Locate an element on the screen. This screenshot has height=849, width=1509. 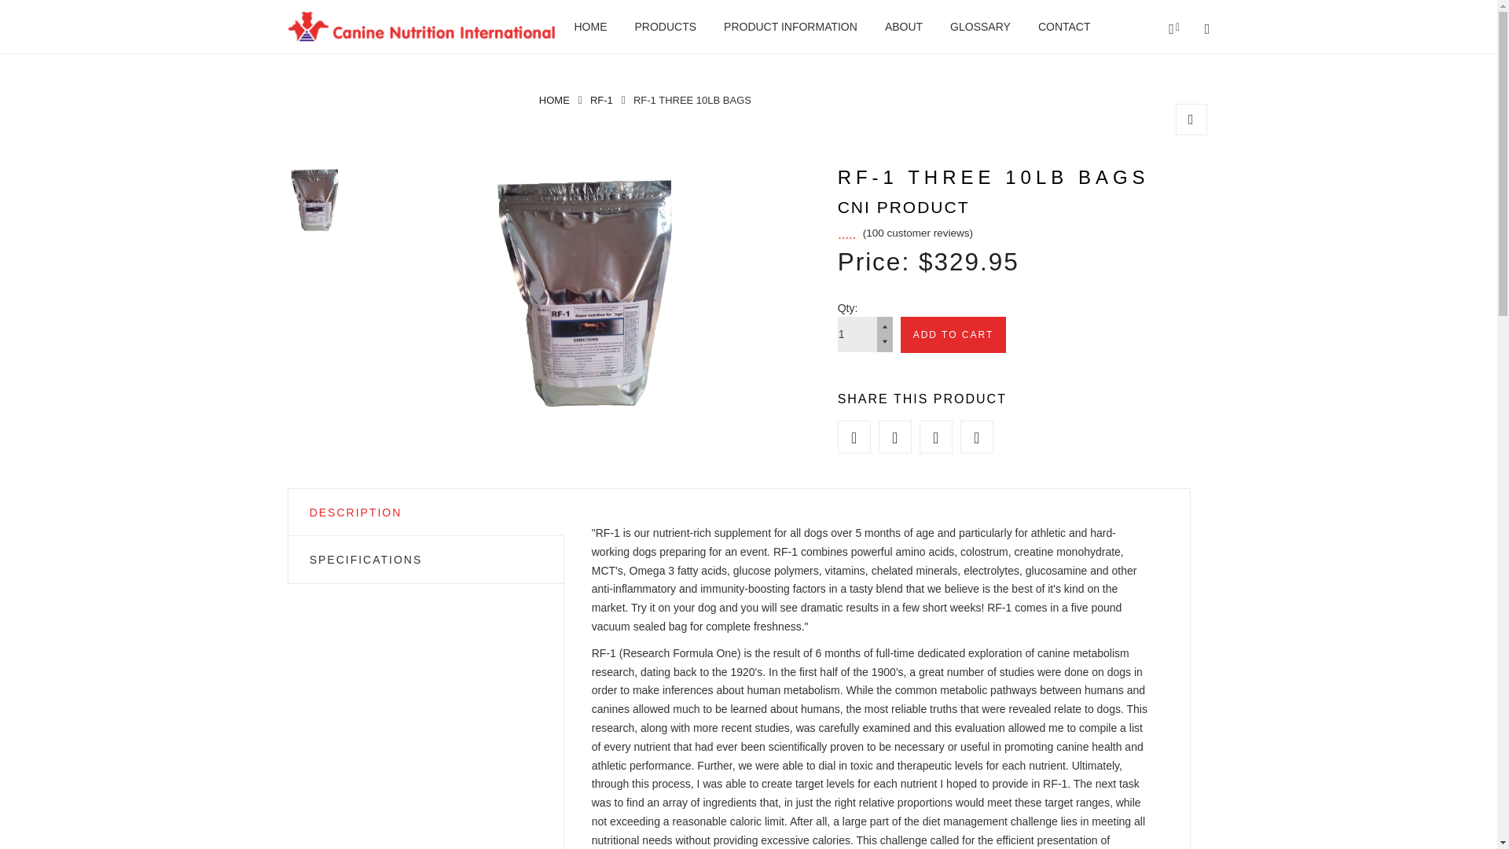
ABOUT is located at coordinates (903, 27).